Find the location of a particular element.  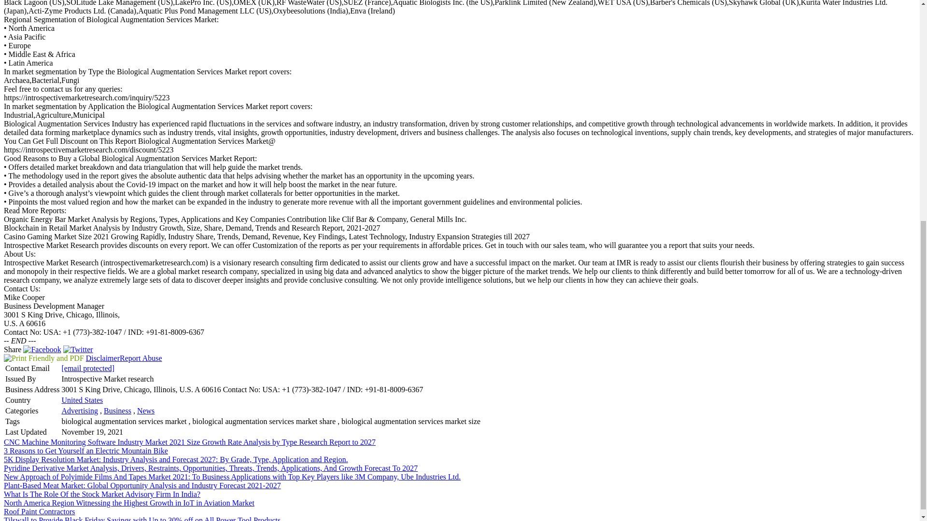

Business is located at coordinates (118, 411).